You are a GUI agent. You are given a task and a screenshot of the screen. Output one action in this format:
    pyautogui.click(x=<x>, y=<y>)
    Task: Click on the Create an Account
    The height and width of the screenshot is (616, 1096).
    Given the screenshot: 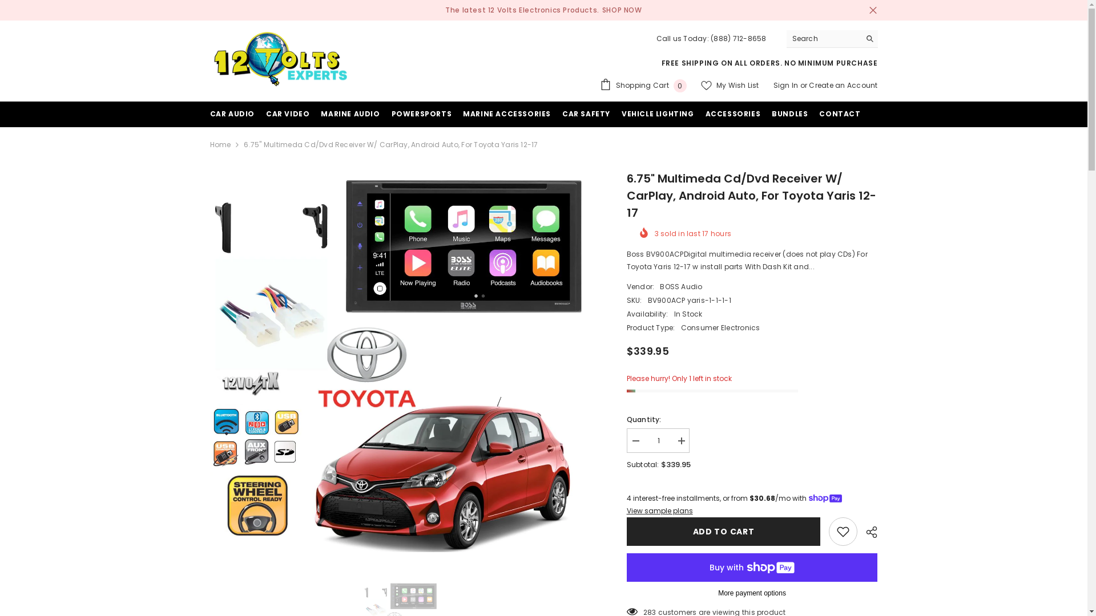 What is the action you would take?
    pyautogui.click(x=843, y=86)
    